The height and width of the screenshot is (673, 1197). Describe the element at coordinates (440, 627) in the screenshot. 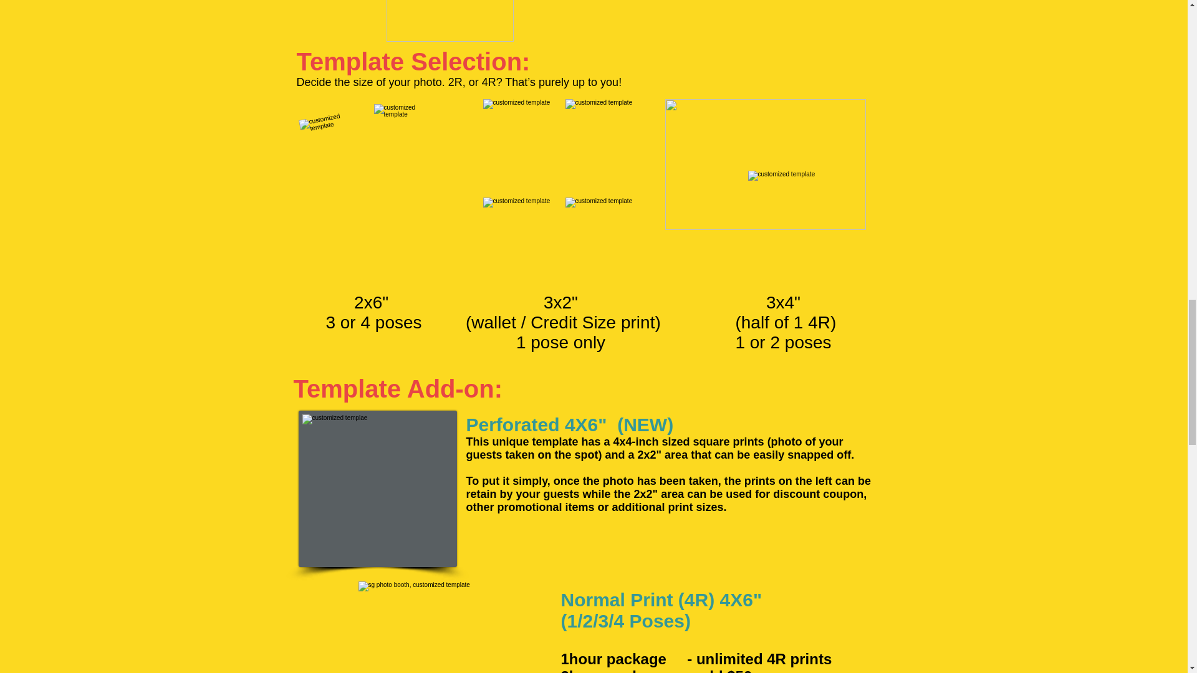

I see `photo booth` at that location.